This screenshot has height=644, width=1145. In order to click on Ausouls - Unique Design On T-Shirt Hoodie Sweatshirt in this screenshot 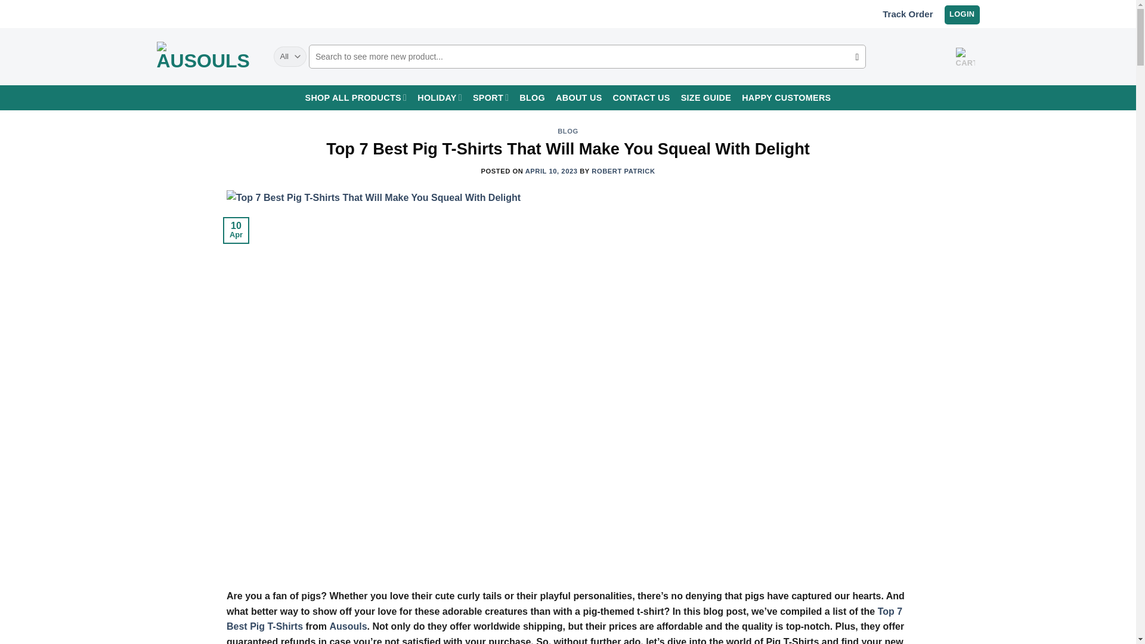, I will do `click(205, 57)`.